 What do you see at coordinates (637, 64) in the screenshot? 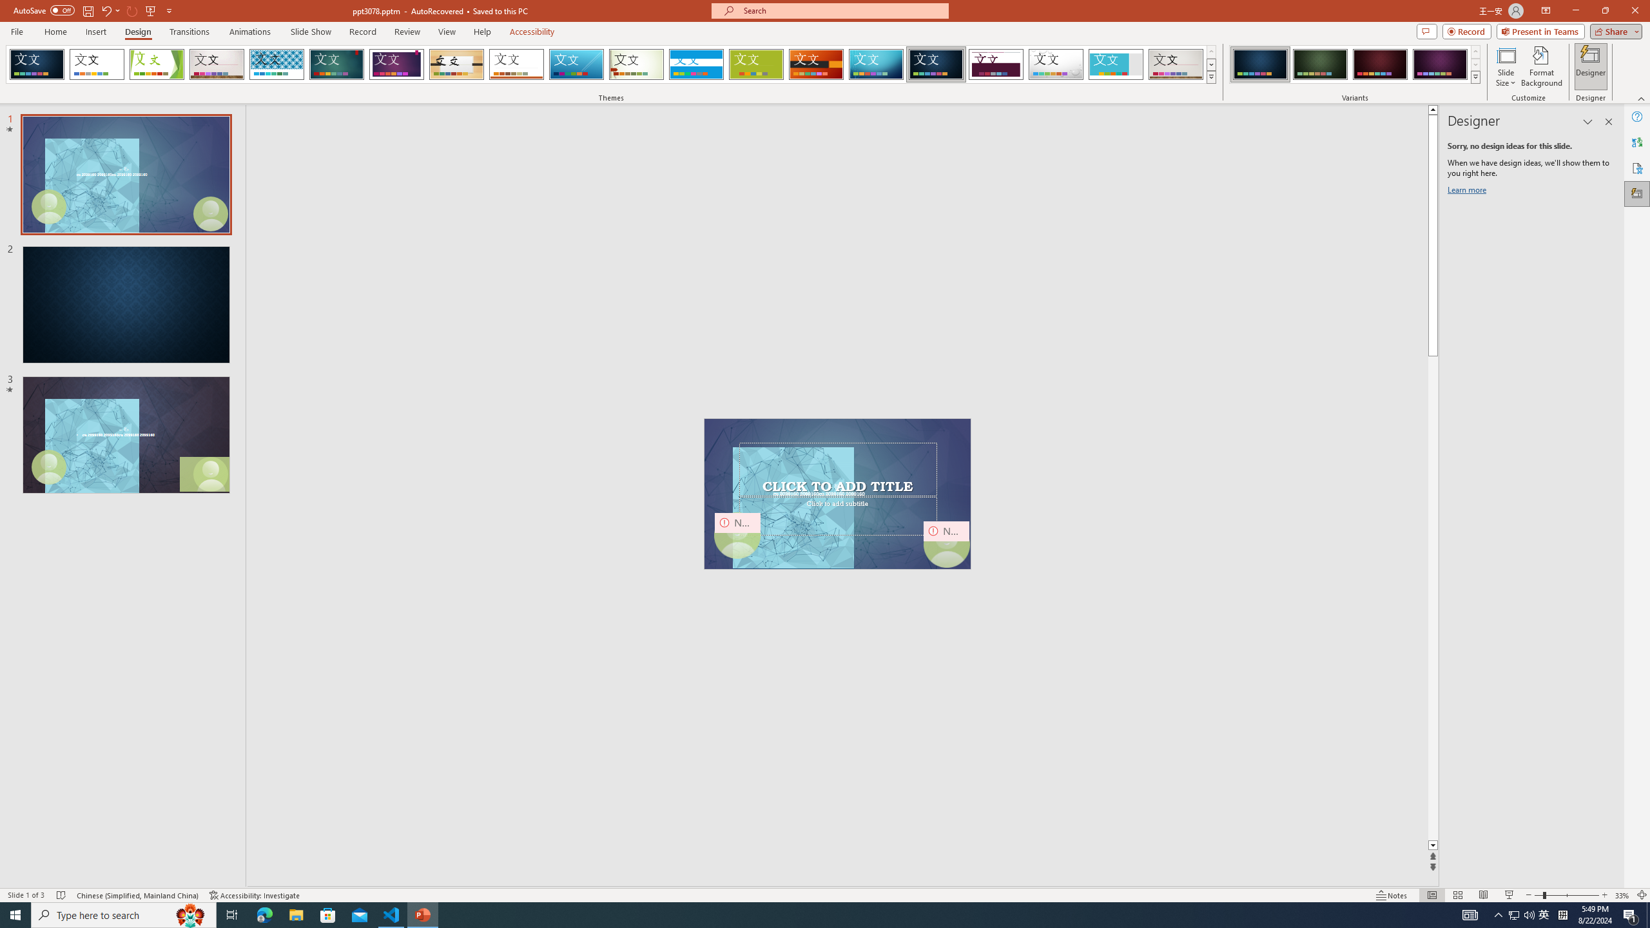
I see `Wisp` at bounding box center [637, 64].